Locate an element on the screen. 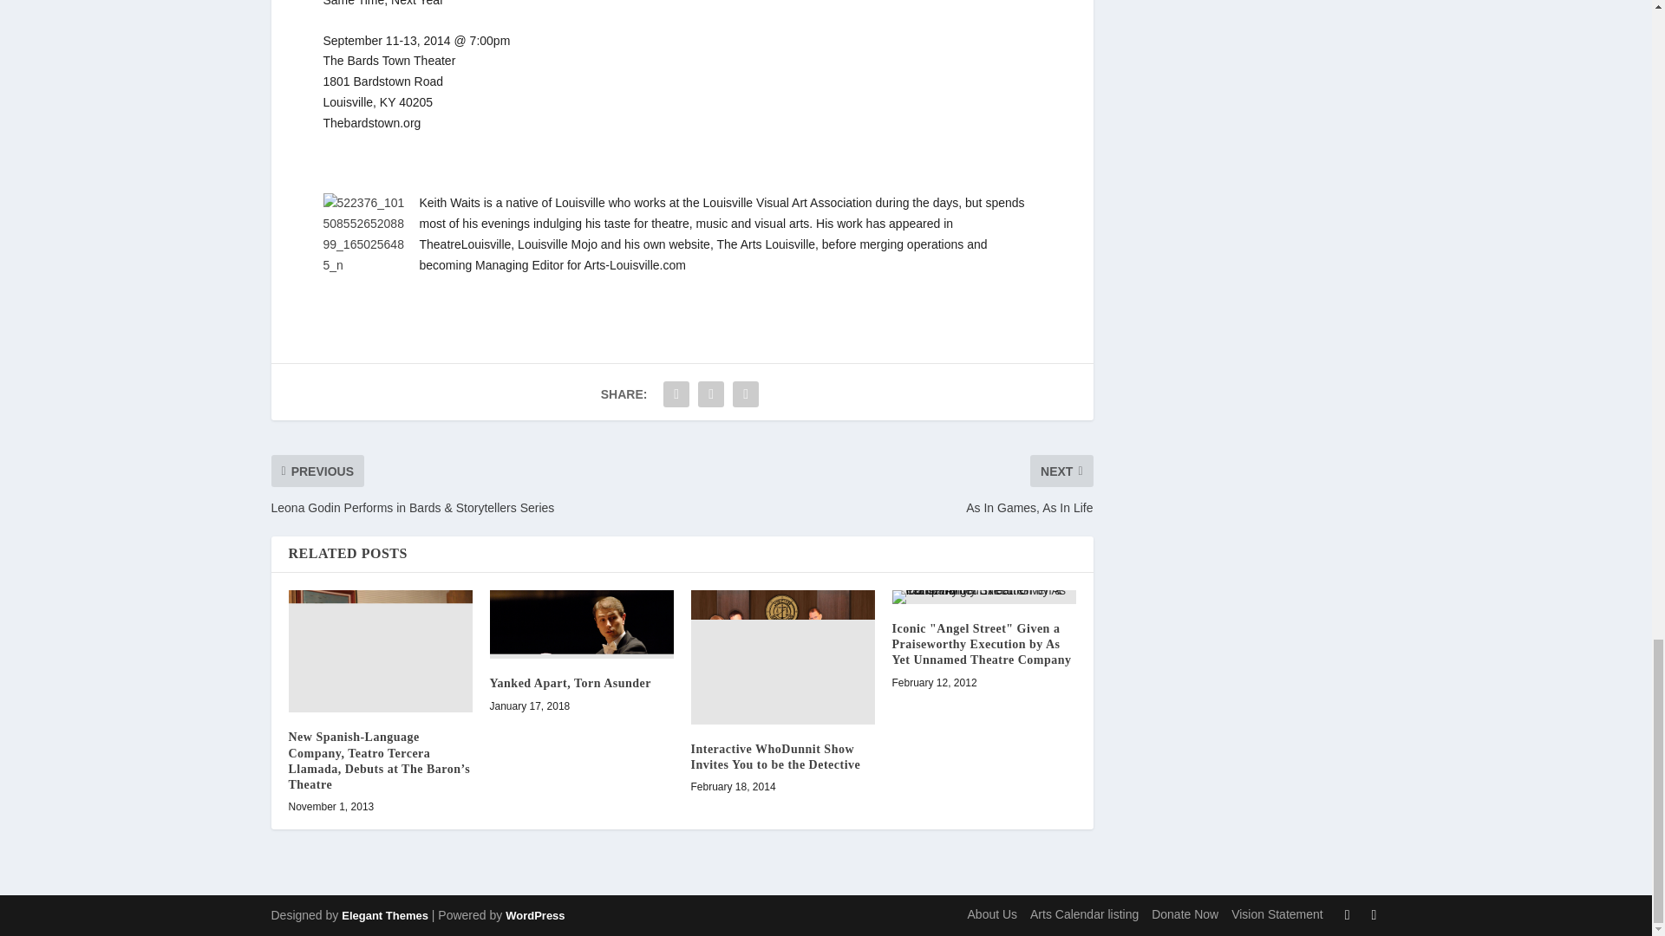  Yanked Apart, Torn Asunder is located at coordinates (581, 624).